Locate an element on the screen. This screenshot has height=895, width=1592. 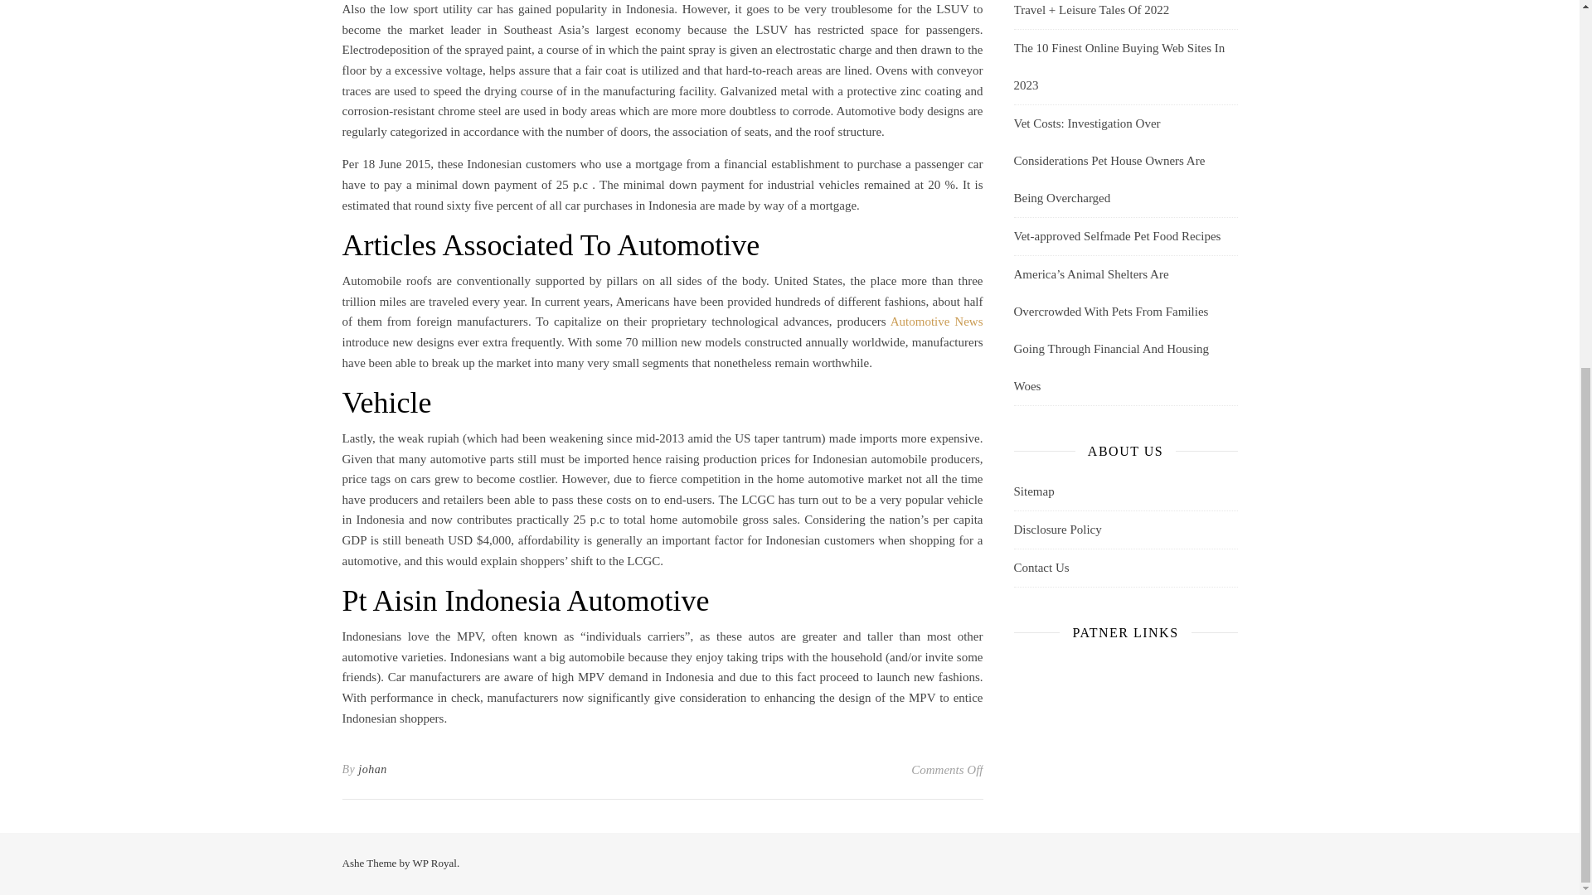
Disclosure Policy is located at coordinates (1124, 530).